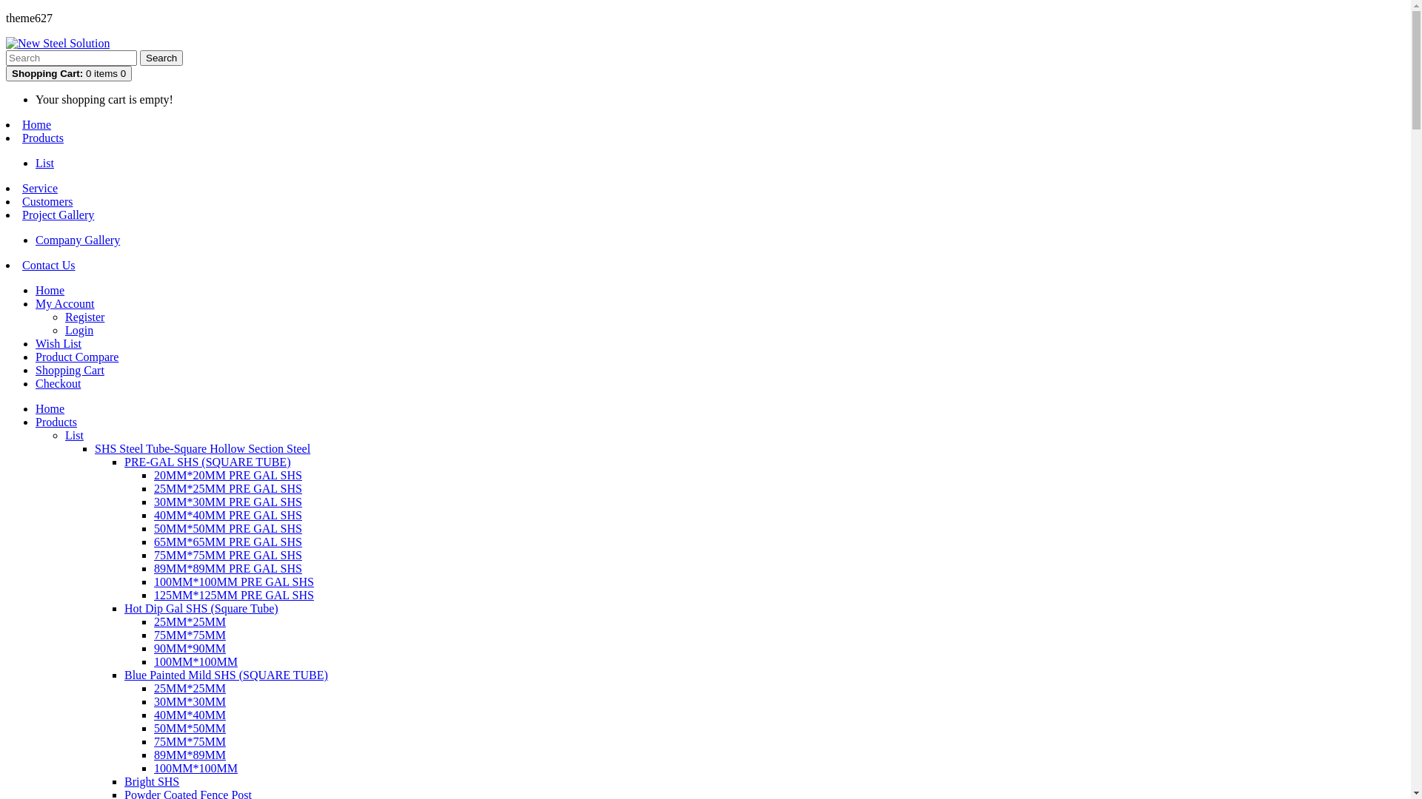 The image size is (1422, 799). What do you see at coordinates (207, 462) in the screenshot?
I see `PRE-GAL SHS (SQUARE TUBE)` at bounding box center [207, 462].